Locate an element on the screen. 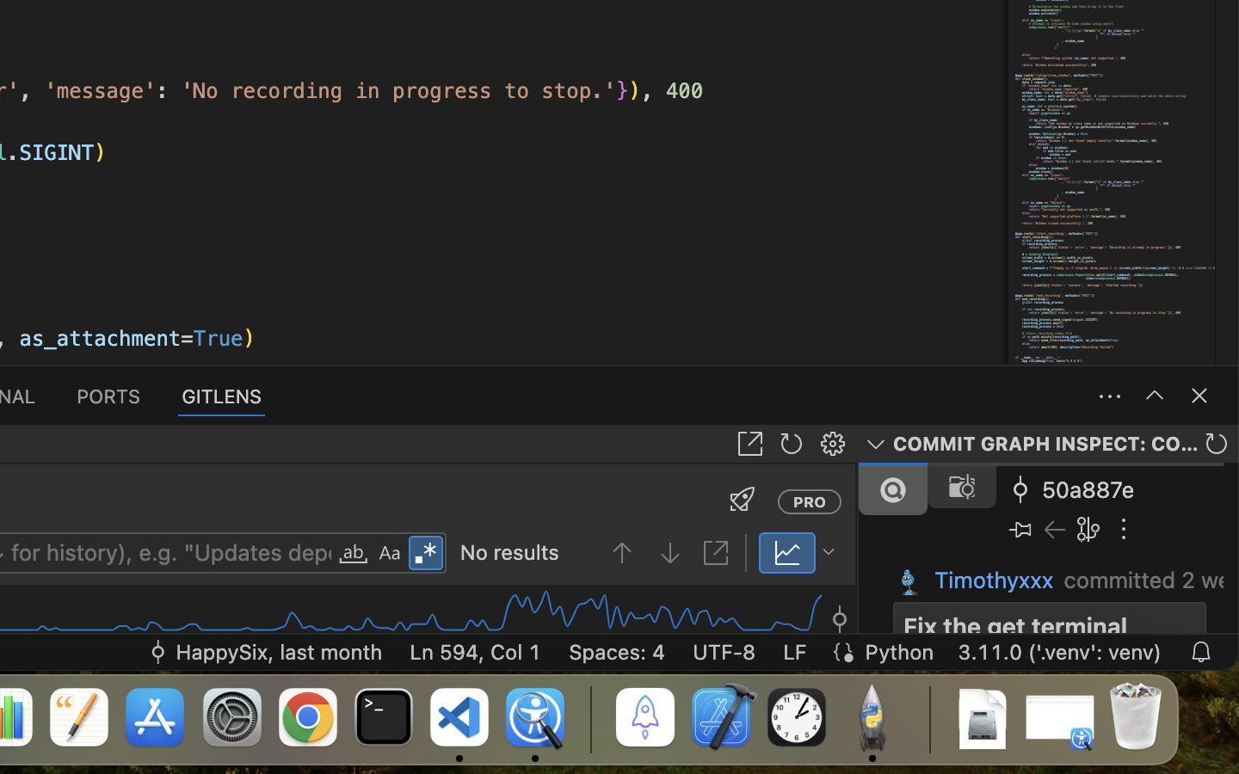   is located at coordinates (426, 554).